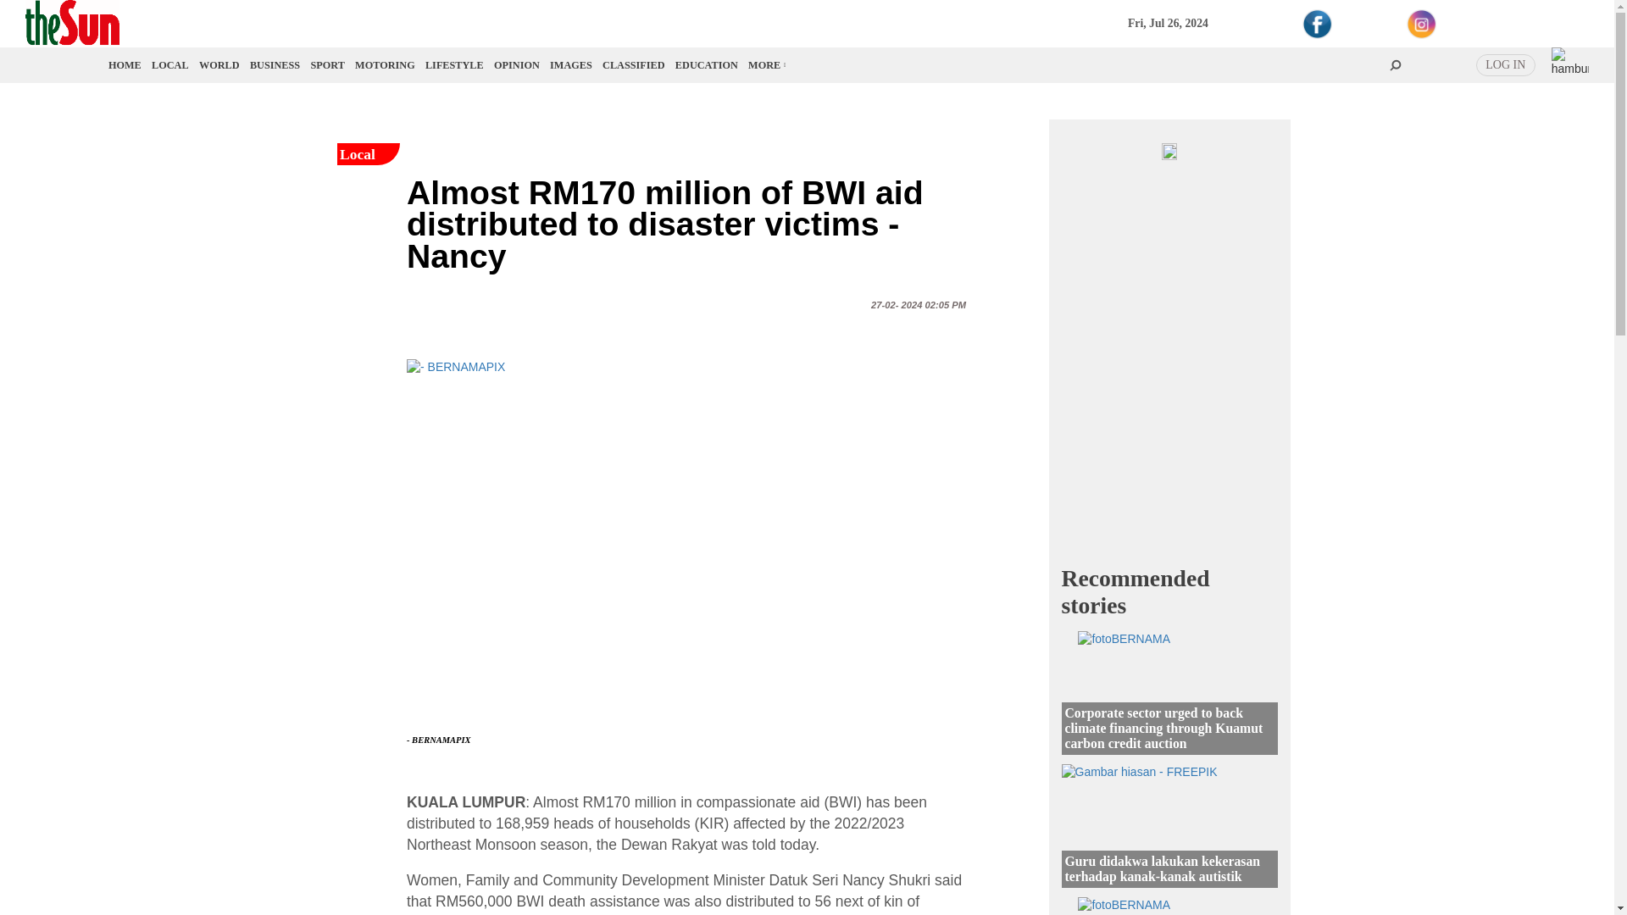 This screenshot has height=915, width=1627. Describe the element at coordinates (454, 64) in the screenshot. I see `LIFESTYLE` at that location.